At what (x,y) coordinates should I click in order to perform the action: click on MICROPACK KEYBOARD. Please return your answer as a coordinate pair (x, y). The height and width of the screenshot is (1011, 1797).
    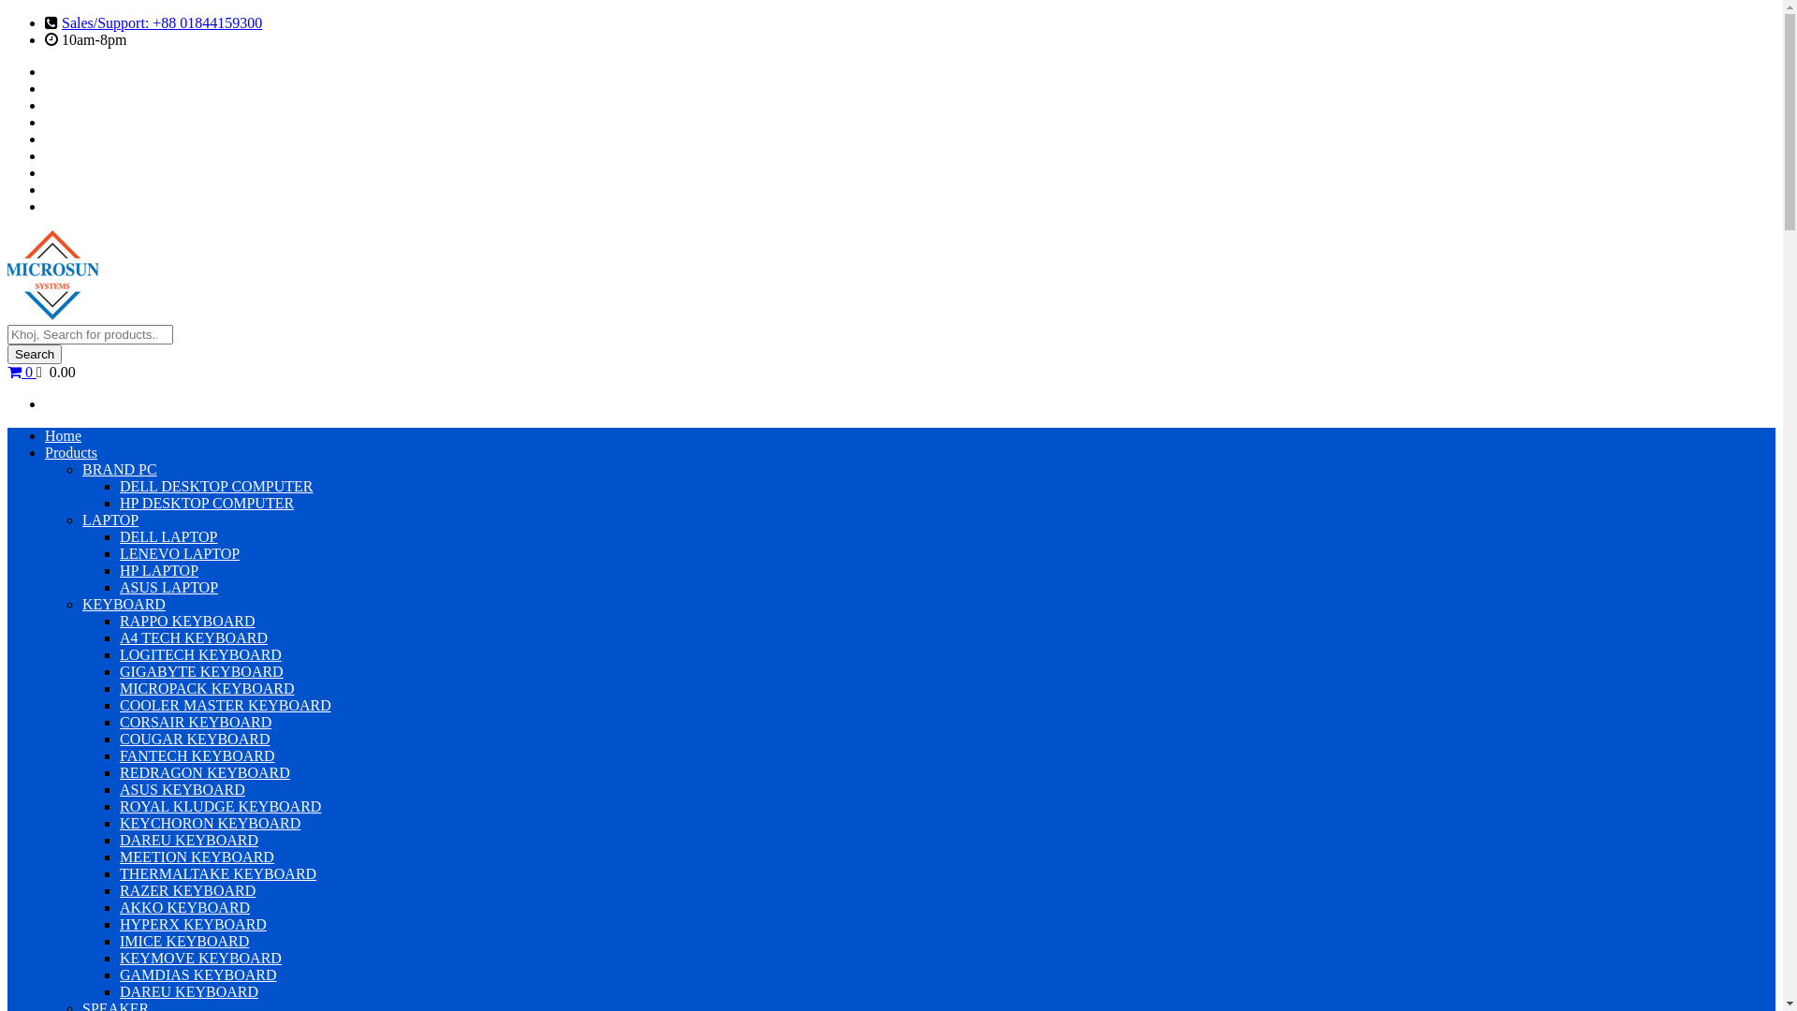
    Looking at the image, I should click on (208, 689).